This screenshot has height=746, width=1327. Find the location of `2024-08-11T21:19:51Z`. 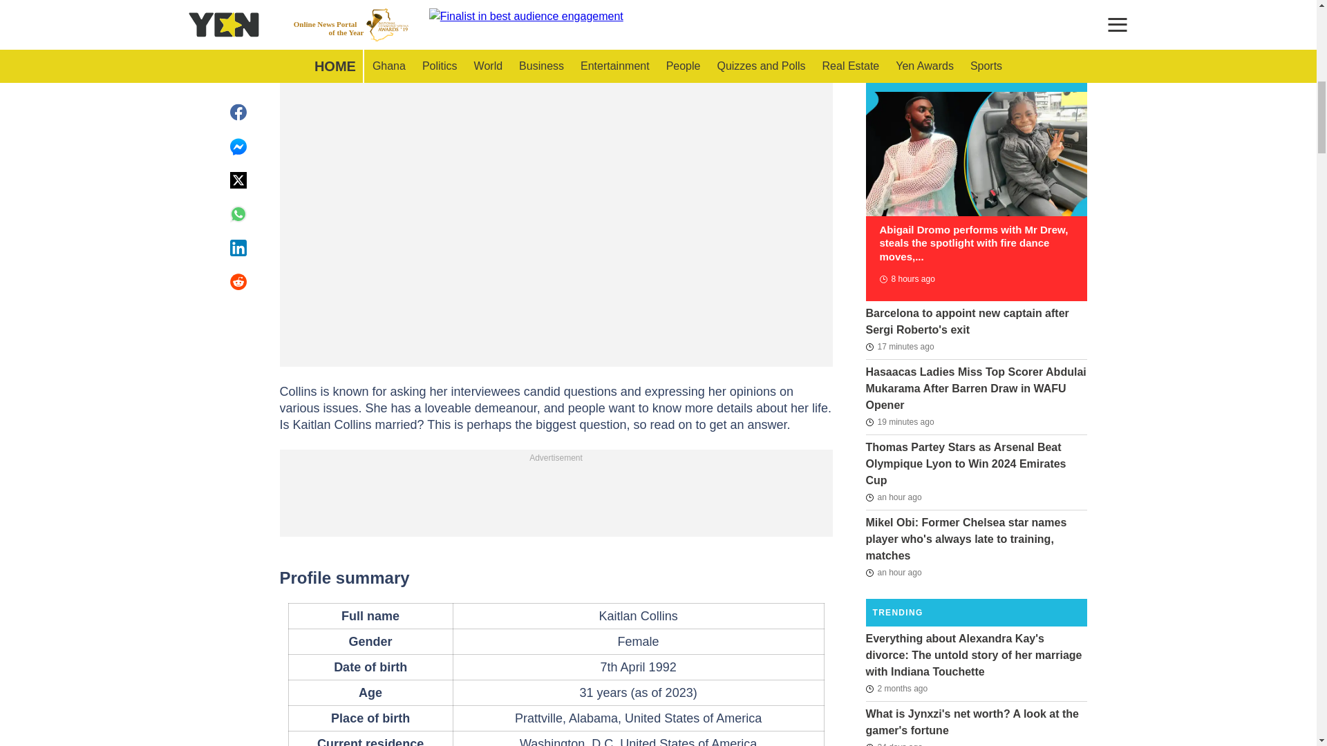

2024-08-11T21:19:51Z is located at coordinates (893, 572).